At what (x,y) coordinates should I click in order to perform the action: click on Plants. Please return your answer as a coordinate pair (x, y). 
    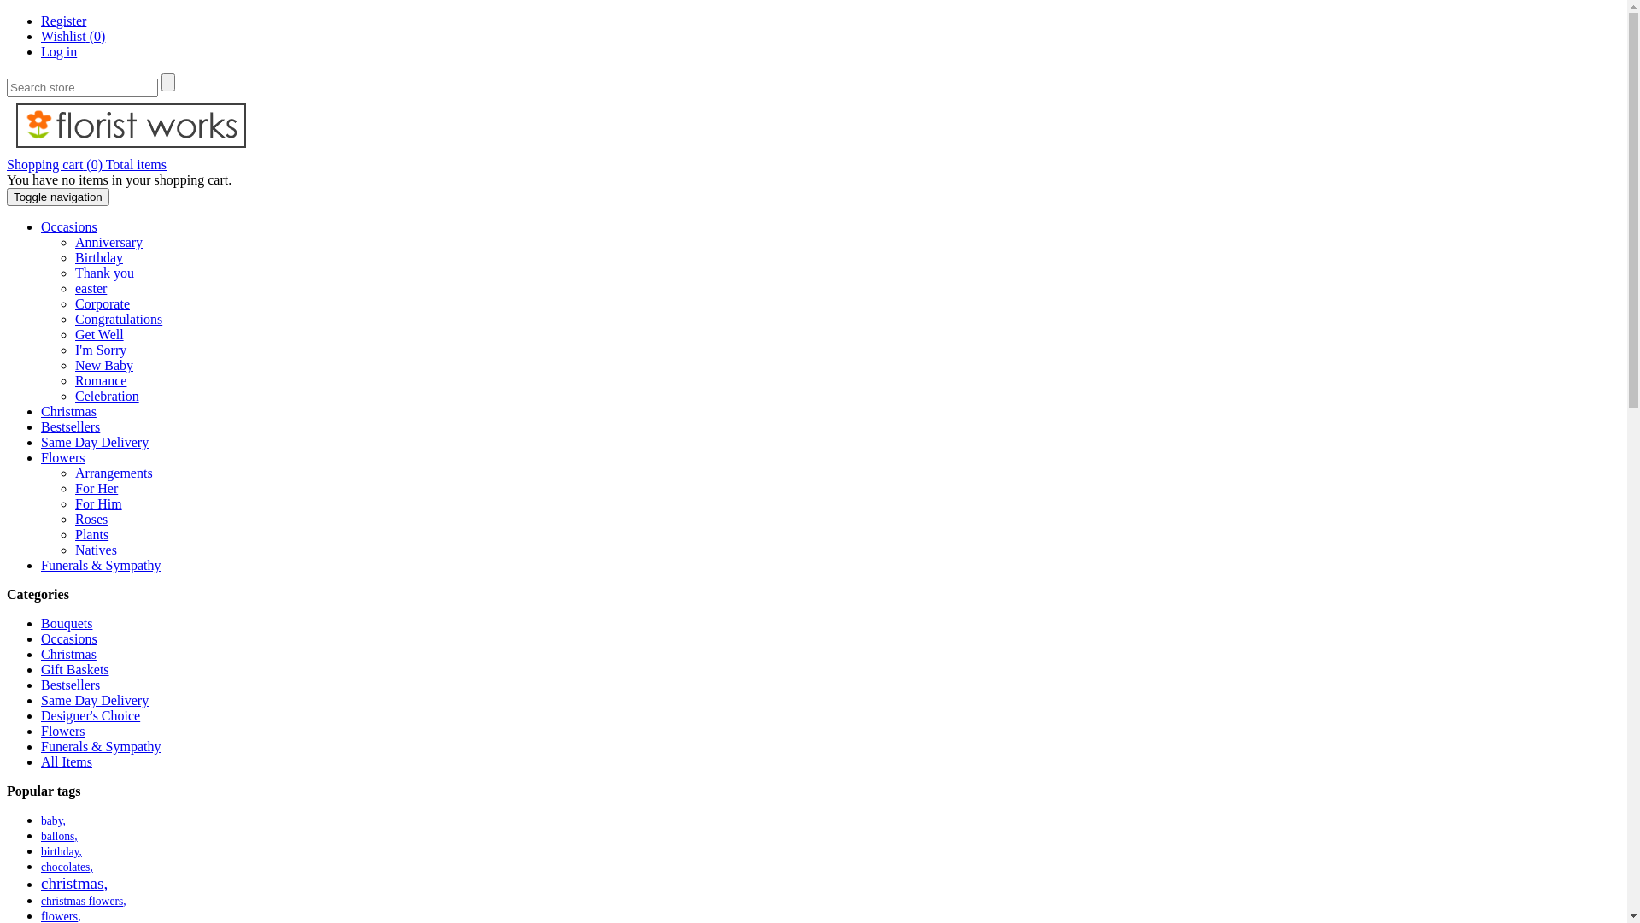
    Looking at the image, I should click on (92, 535).